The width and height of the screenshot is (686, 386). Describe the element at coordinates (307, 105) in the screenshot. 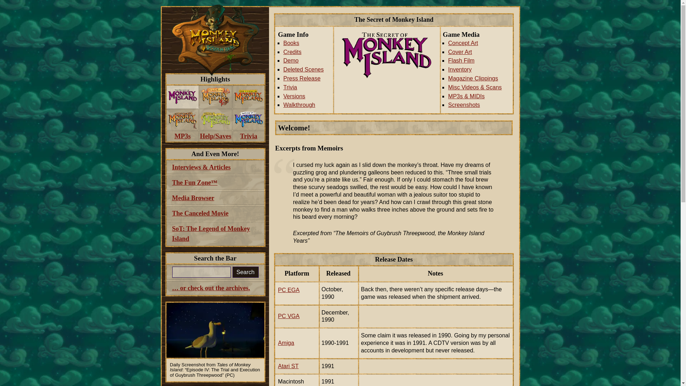

I see `Walkthrough` at that location.